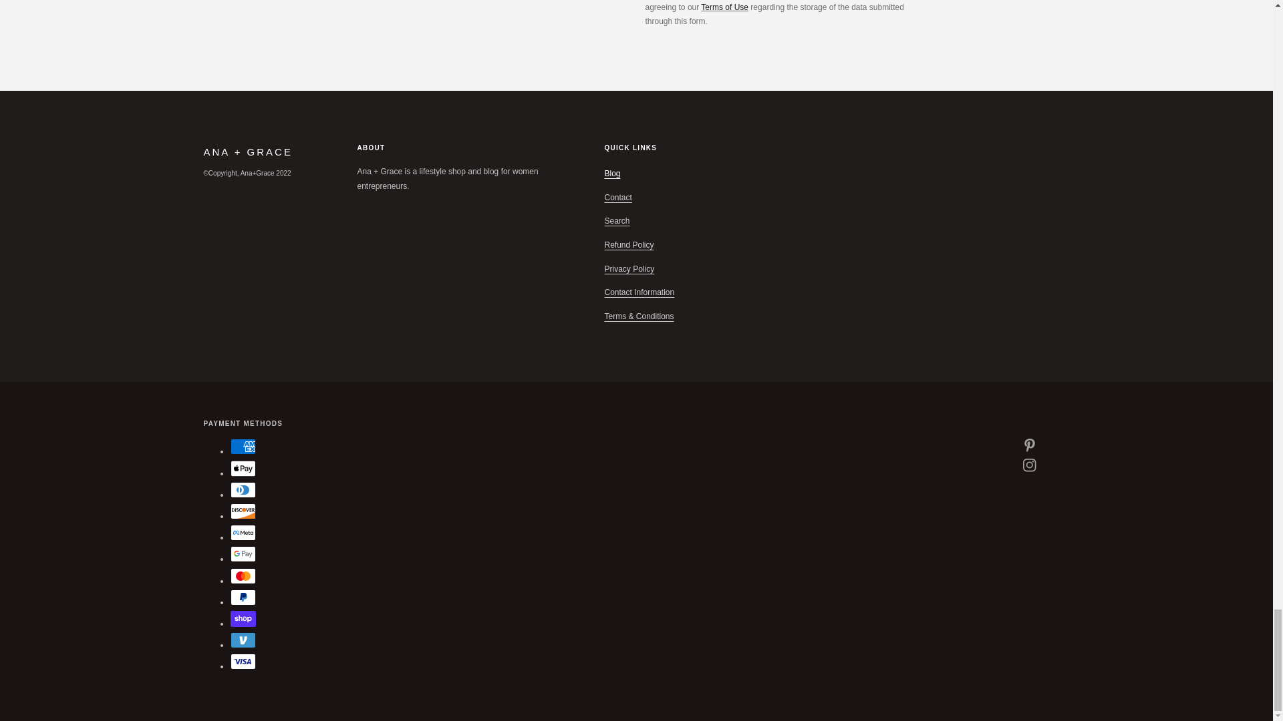 Image resolution: width=1283 pixels, height=721 pixels. What do you see at coordinates (724, 7) in the screenshot?
I see `All products` at bounding box center [724, 7].